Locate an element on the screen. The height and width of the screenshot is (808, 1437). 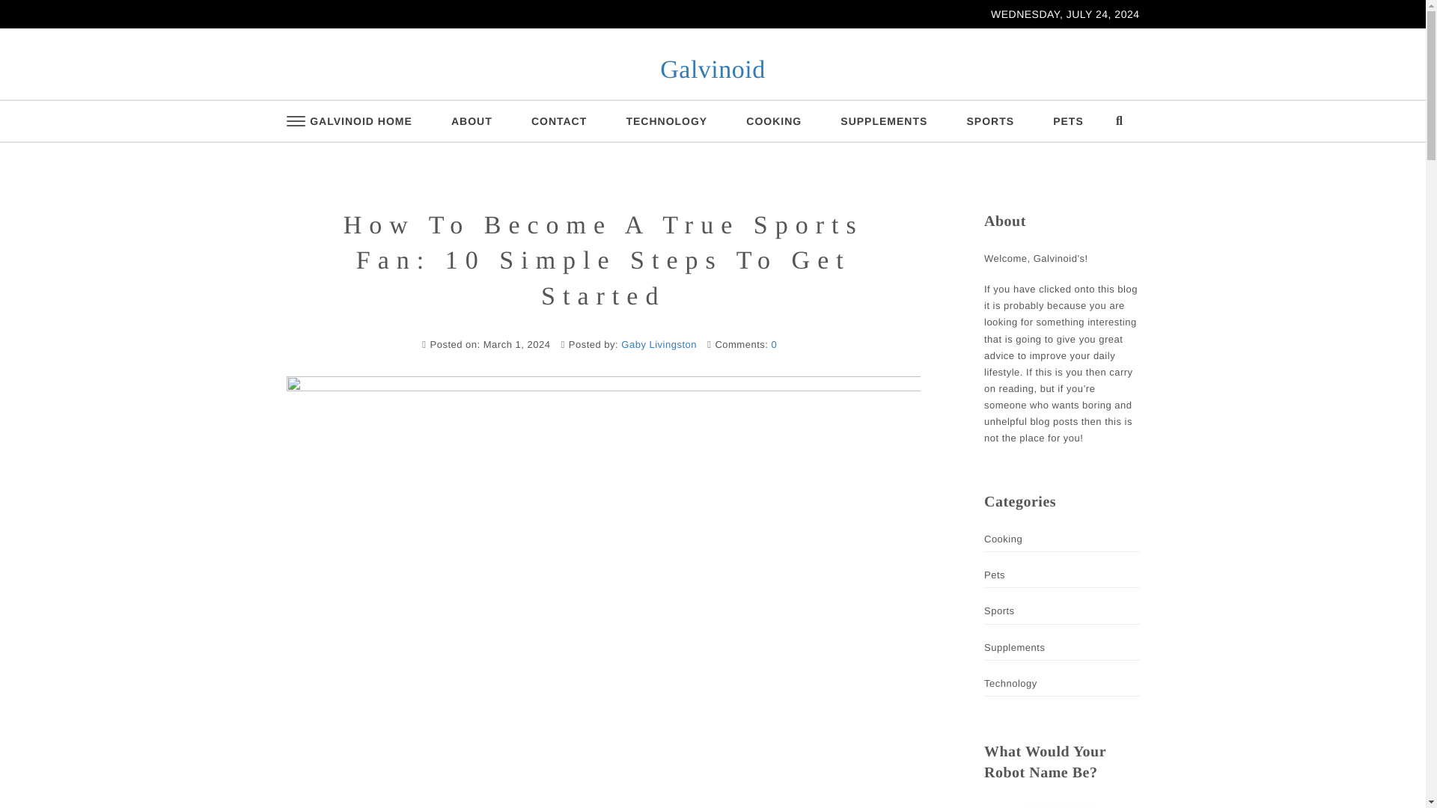
SUPPLEMENTS is located at coordinates (883, 121).